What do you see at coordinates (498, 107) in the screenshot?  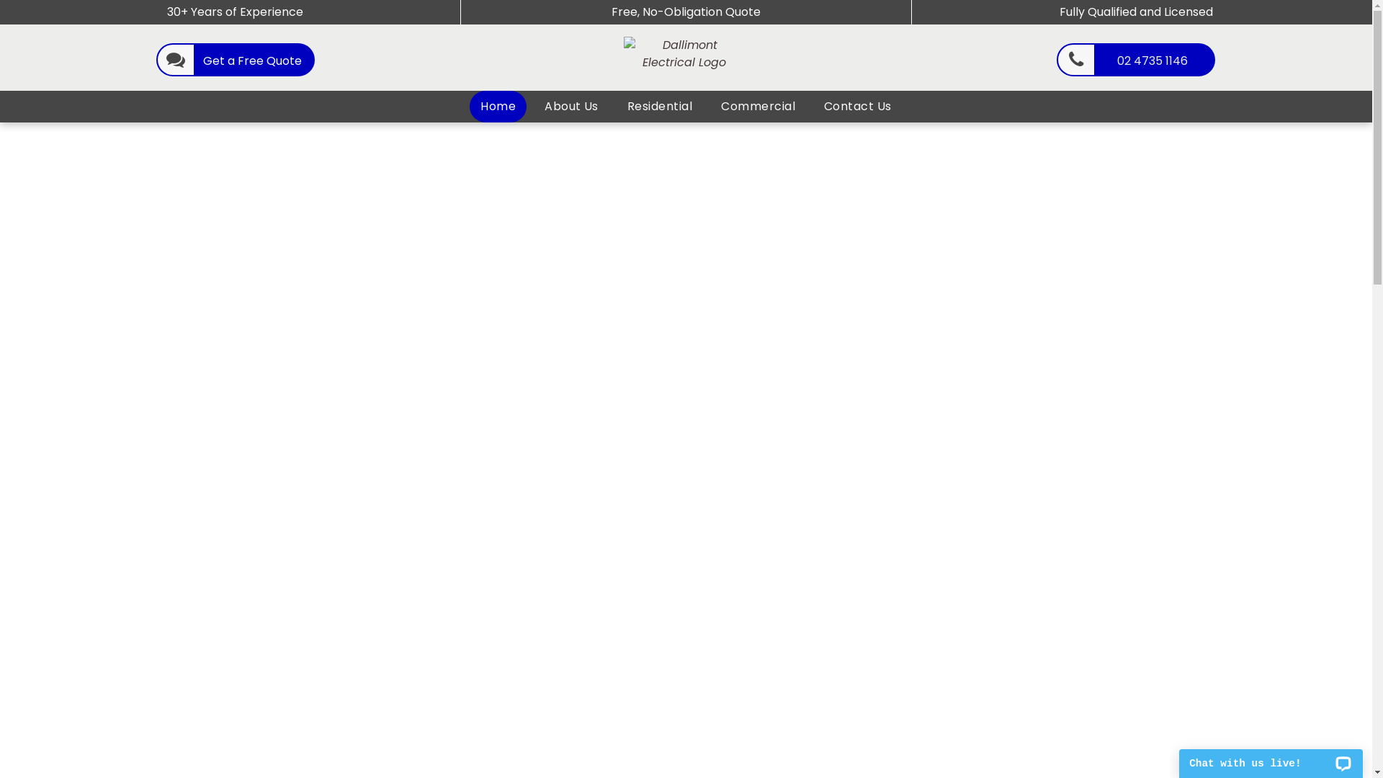 I see `Home` at bounding box center [498, 107].